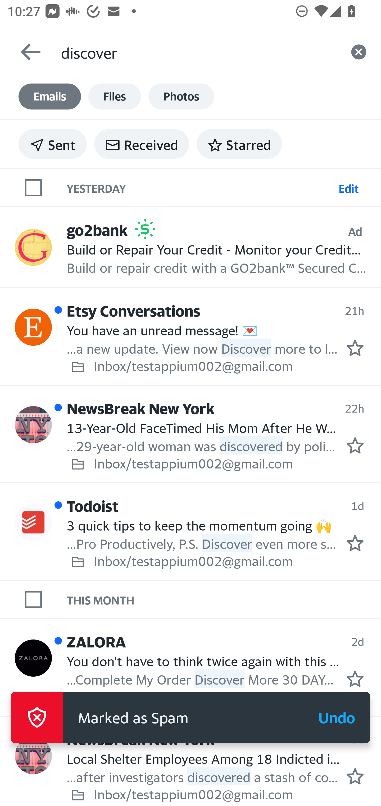 The image size is (381, 806). I want to click on Received, so click(142, 144).